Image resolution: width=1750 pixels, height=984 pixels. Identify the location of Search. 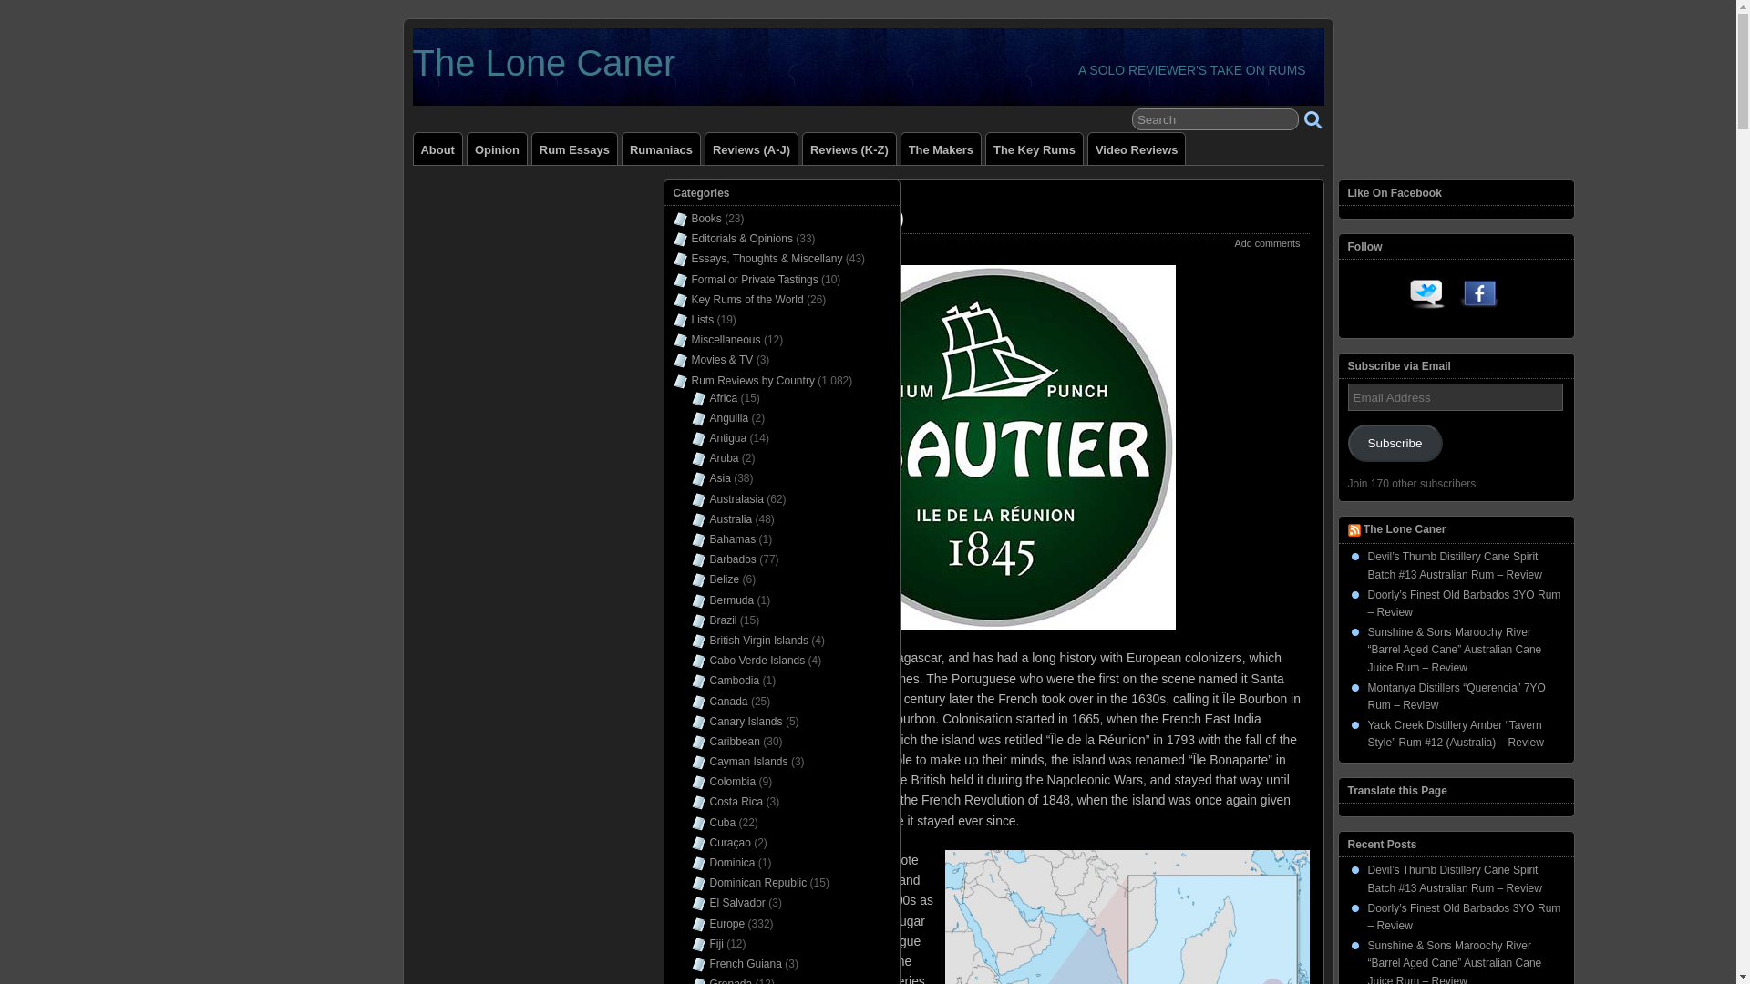
(1215, 118).